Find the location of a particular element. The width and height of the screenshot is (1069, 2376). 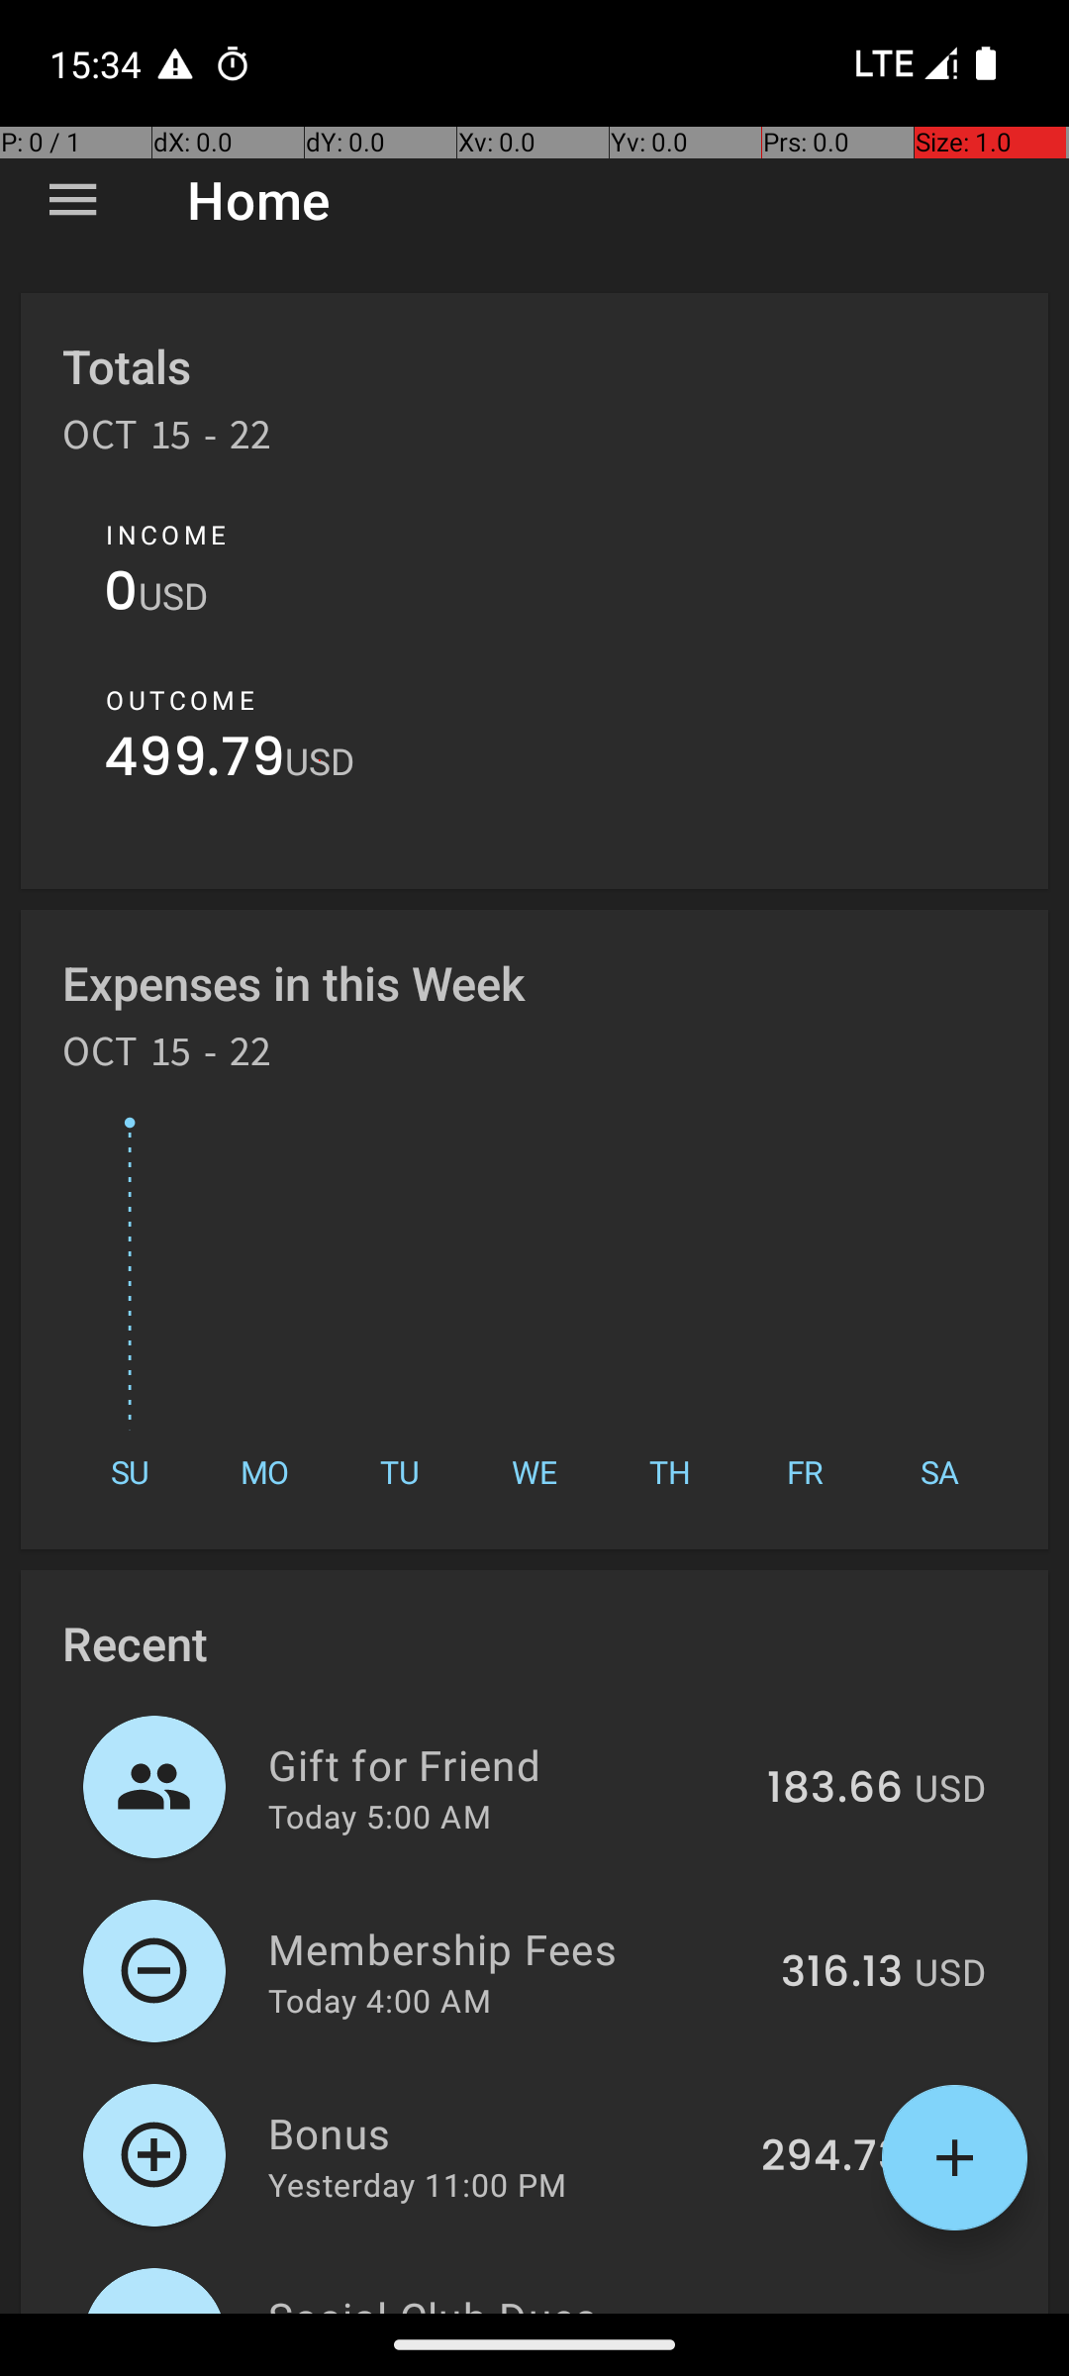

183.66 is located at coordinates (835, 1789).